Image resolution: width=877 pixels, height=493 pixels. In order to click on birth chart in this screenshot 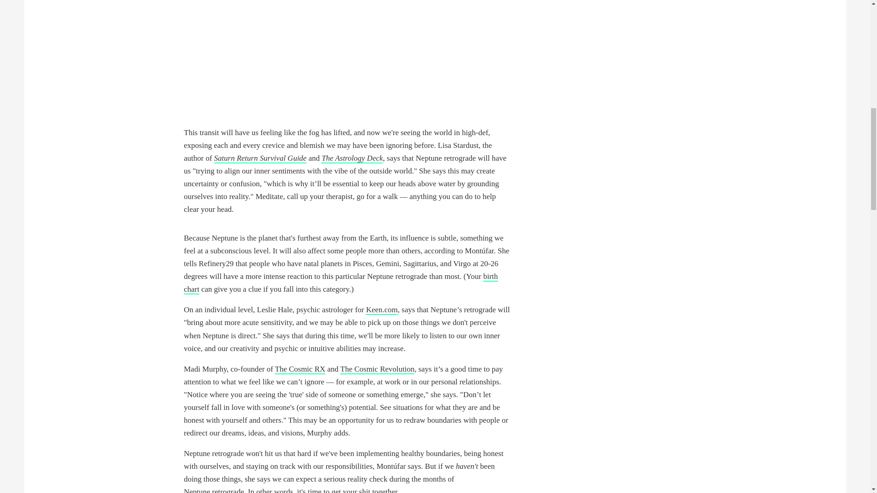, I will do `click(341, 283)`.